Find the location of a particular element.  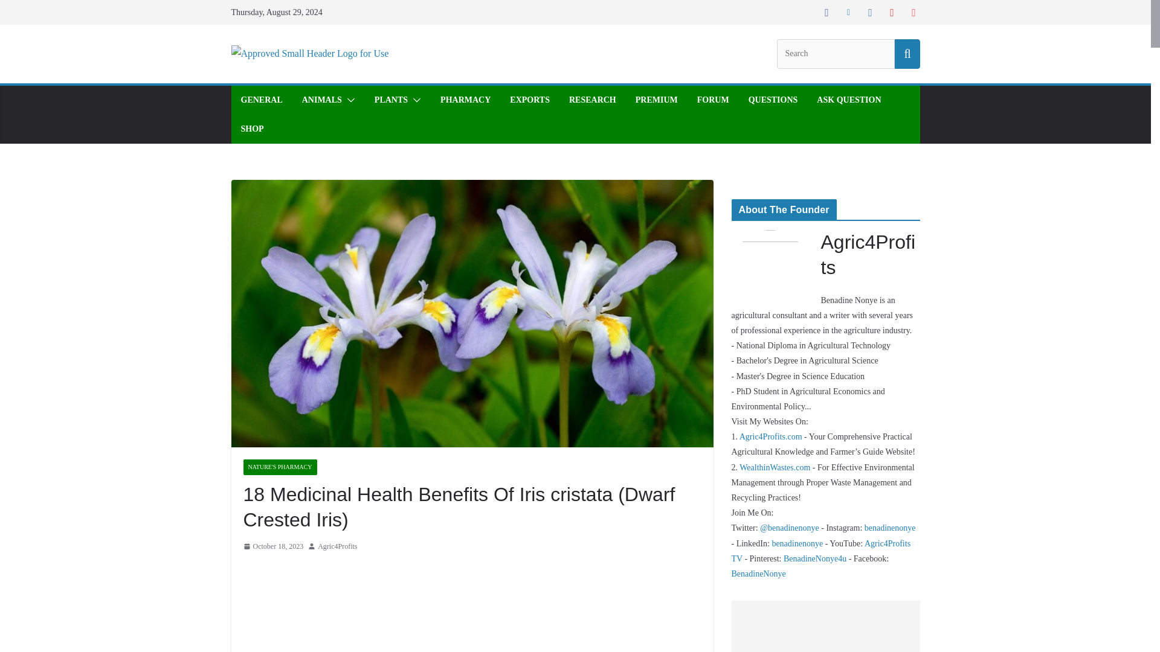

PHARMACY is located at coordinates (465, 100).